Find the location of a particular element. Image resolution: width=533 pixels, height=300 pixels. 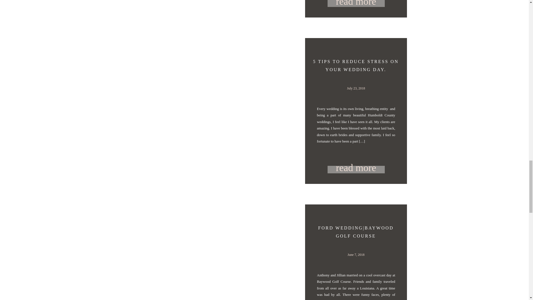

The stress free tips for choosing your wedding photographer. is located at coordinates (214, 9).